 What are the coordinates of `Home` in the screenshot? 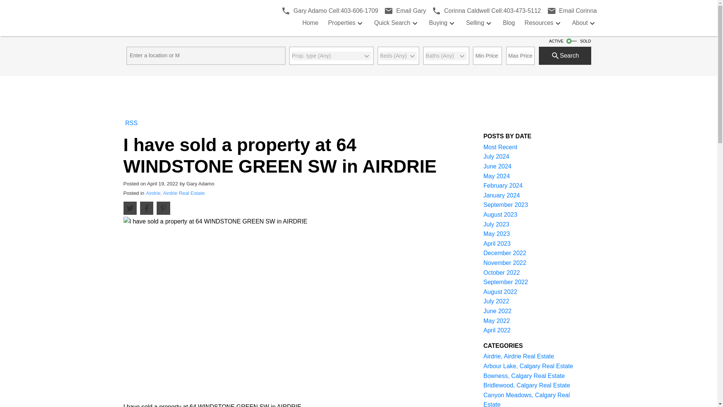 It's located at (496, 176).